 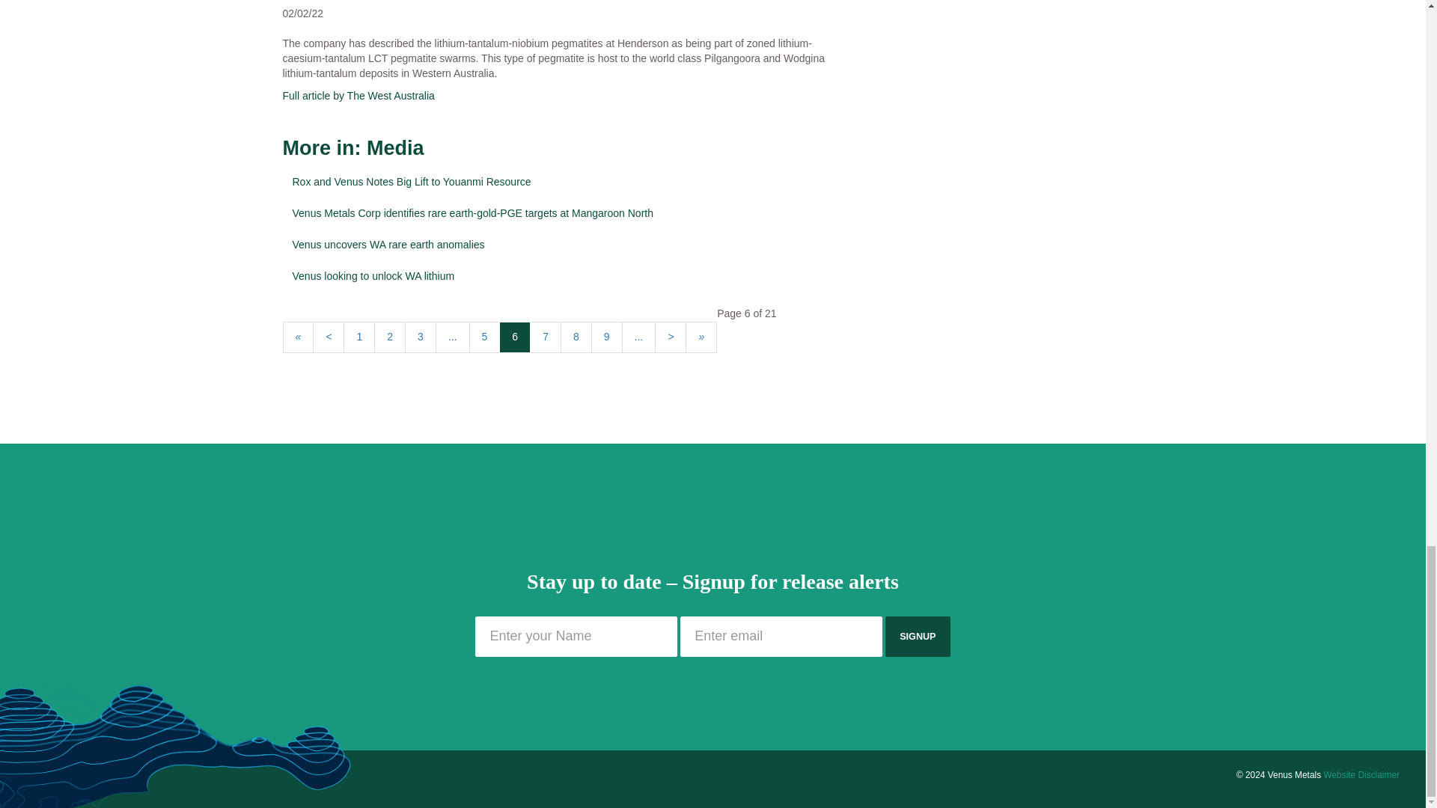 What do you see at coordinates (299, 337) in the screenshot?
I see `Start` at bounding box center [299, 337].